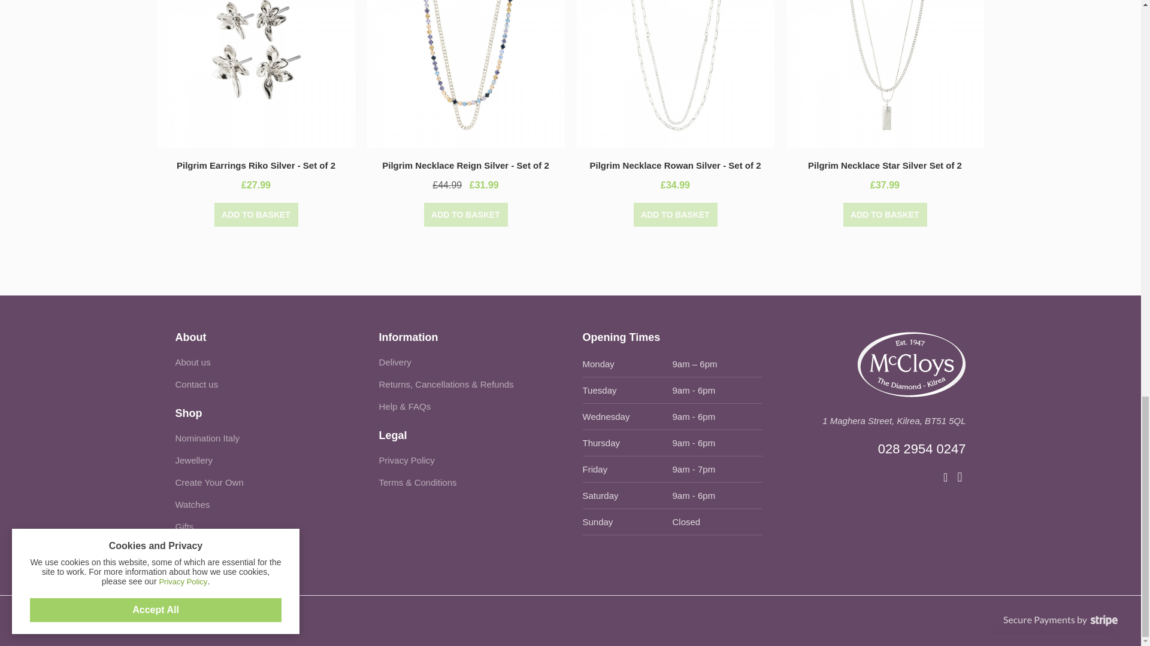  What do you see at coordinates (466, 215) in the screenshot?
I see `ADD TO BASKET` at bounding box center [466, 215].